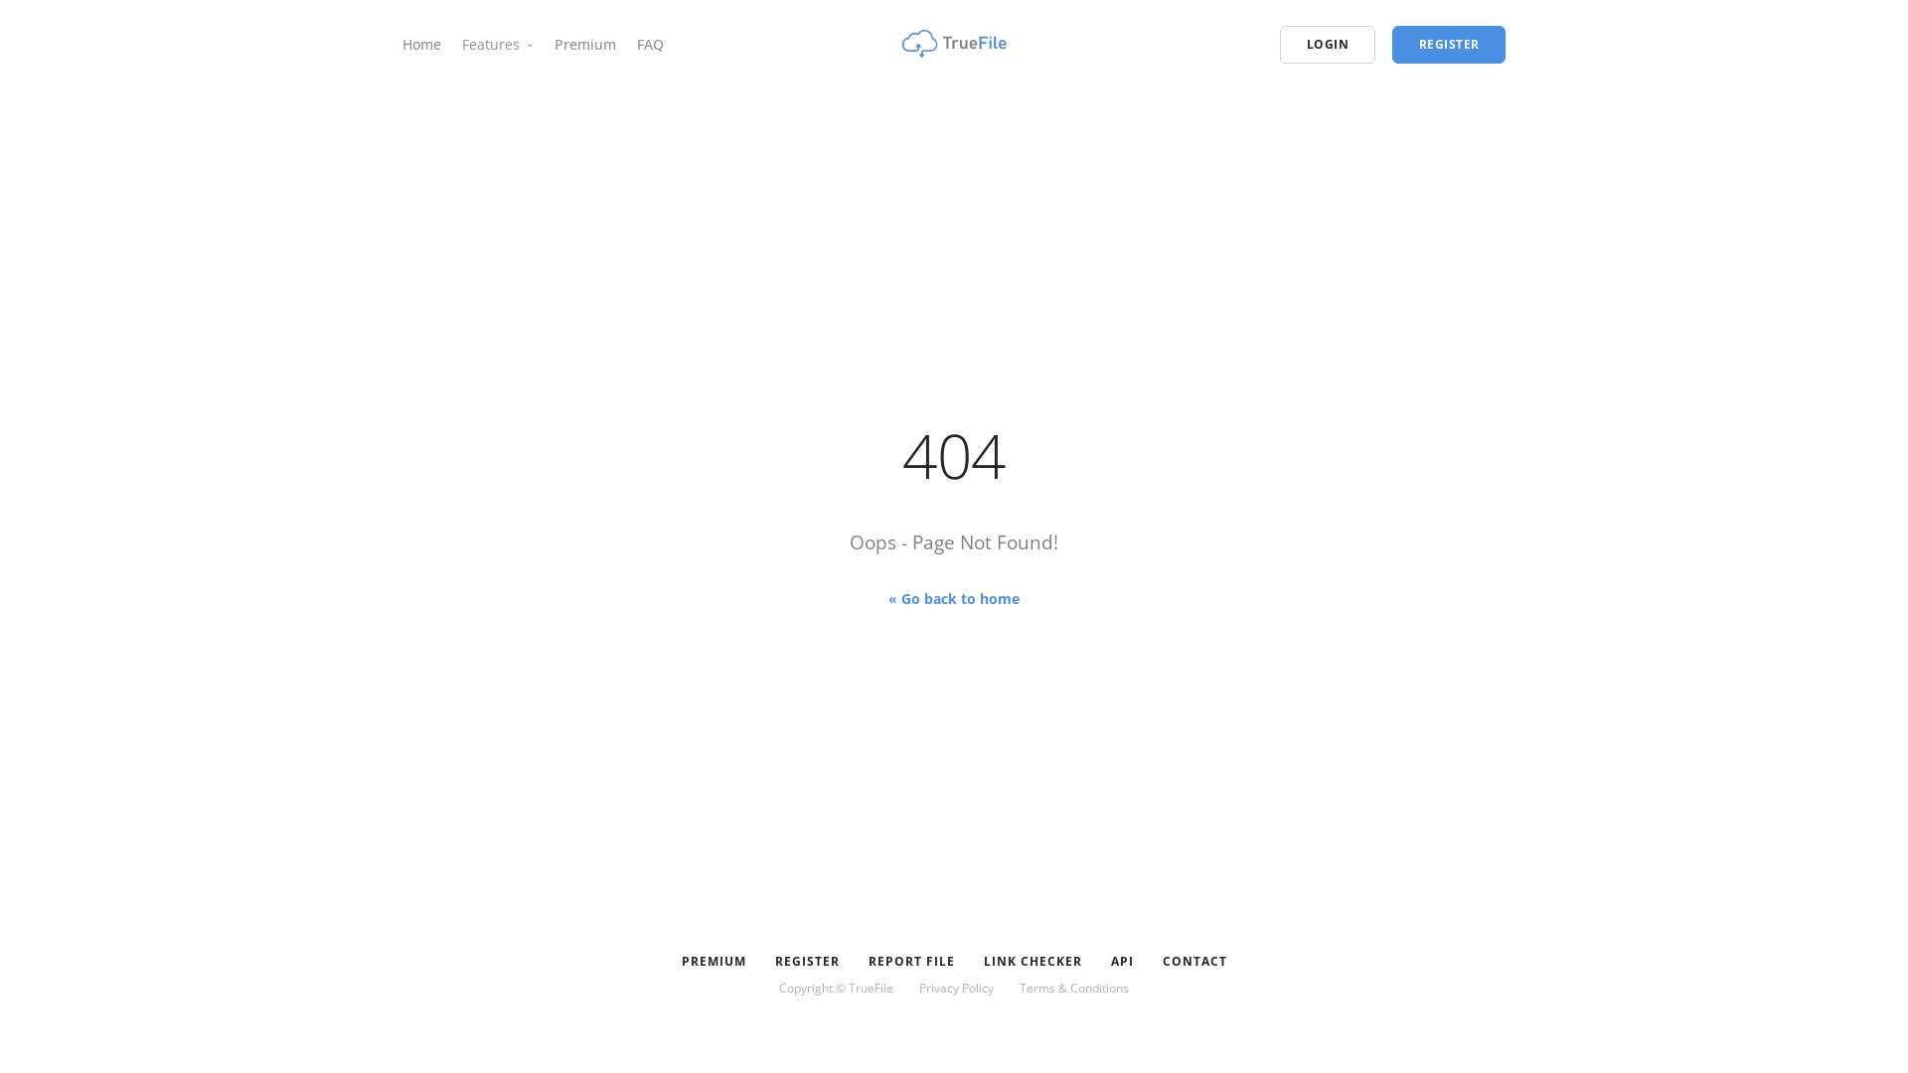 This screenshot has width=1908, height=1073. I want to click on API, so click(1122, 962).